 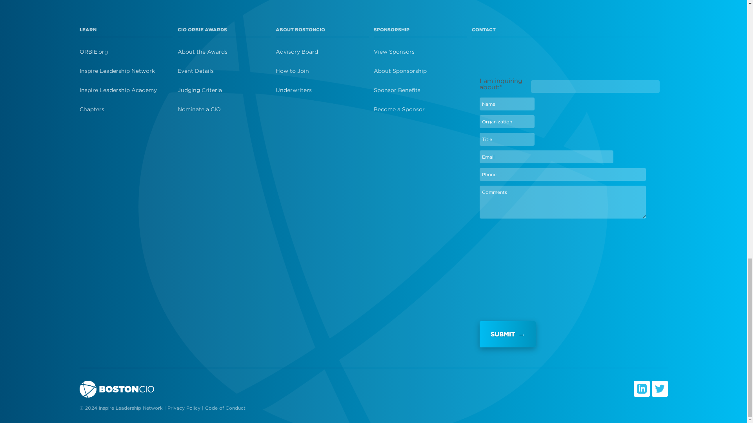 What do you see at coordinates (422, 70) in the screenshot?
I see `About Sponsorship` at bounding box center [422, 70].